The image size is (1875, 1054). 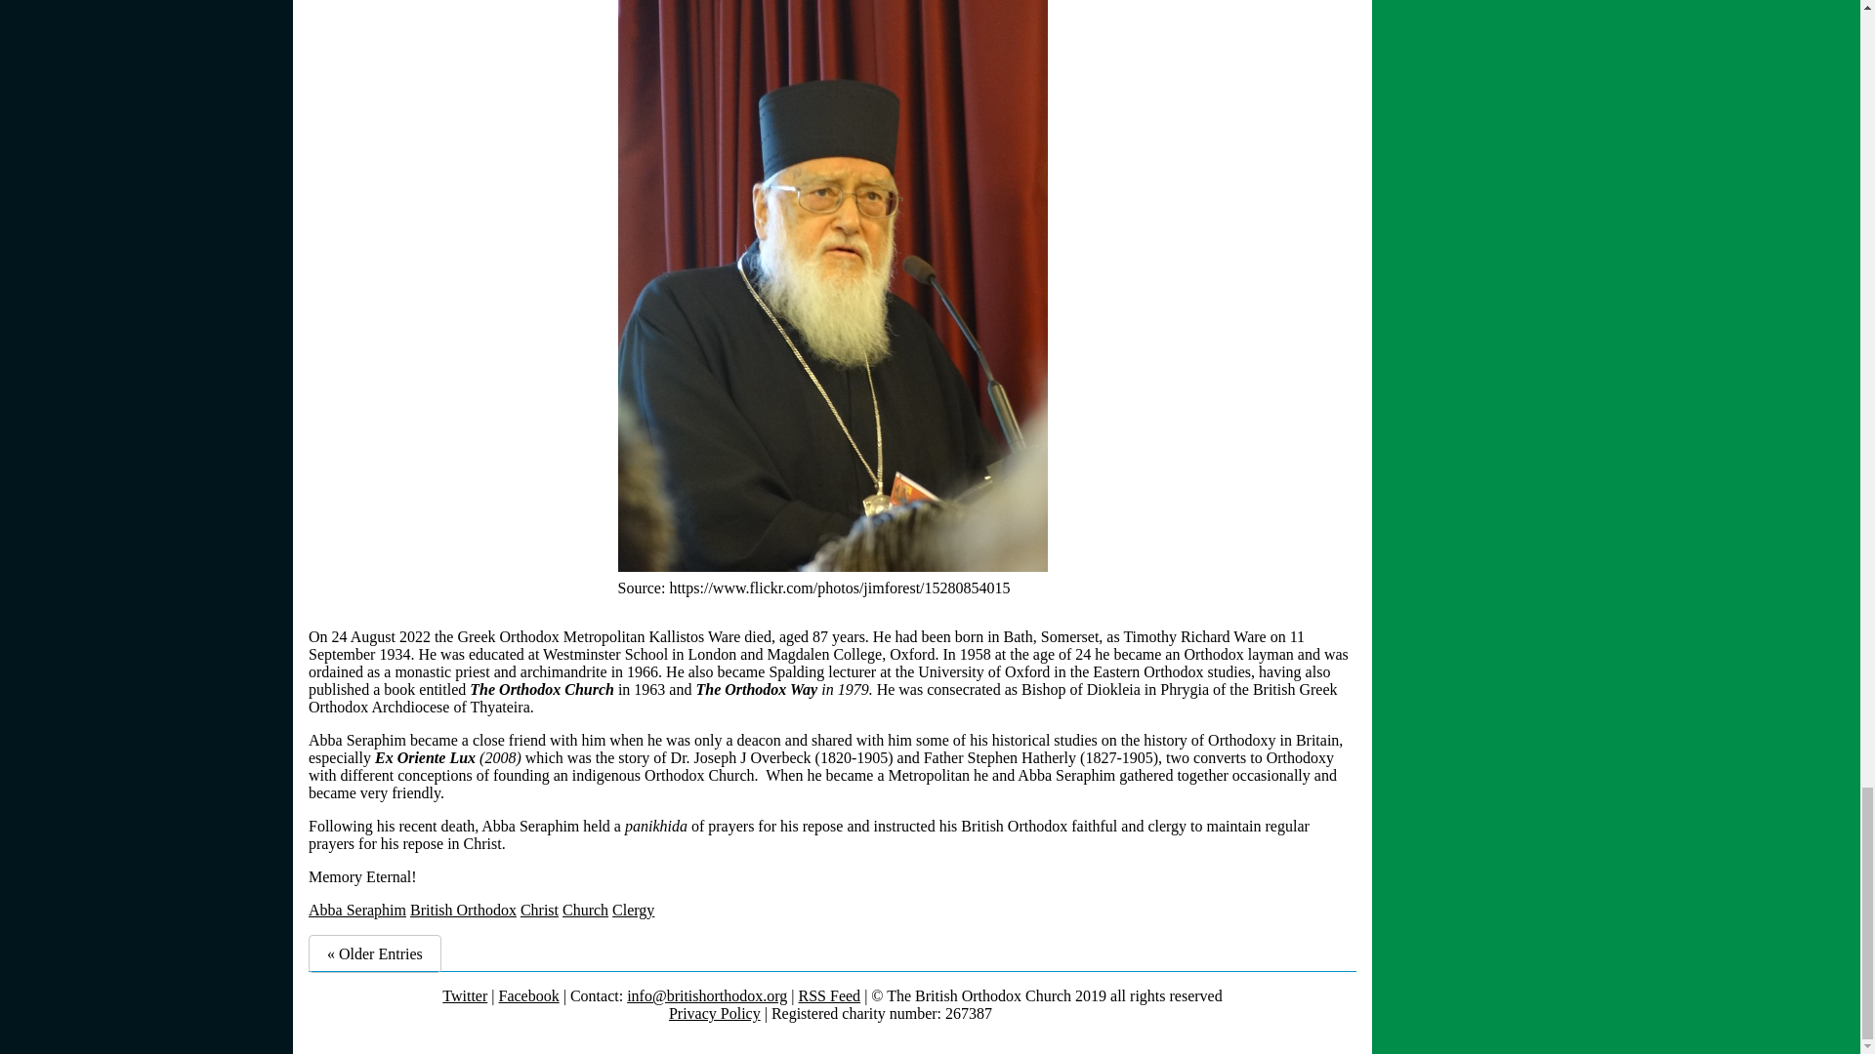 I want to click on Christ, so click(x=539, y=910).